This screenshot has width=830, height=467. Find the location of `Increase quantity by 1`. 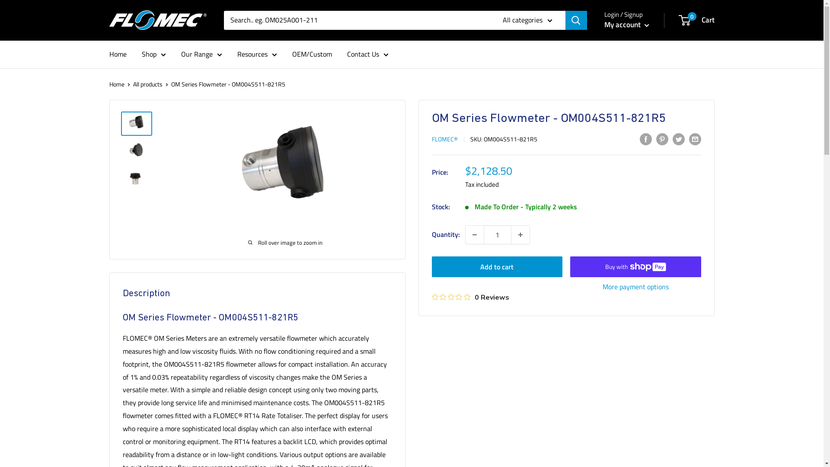

Increase quantity by 1 is located at coordinates (520, 235).